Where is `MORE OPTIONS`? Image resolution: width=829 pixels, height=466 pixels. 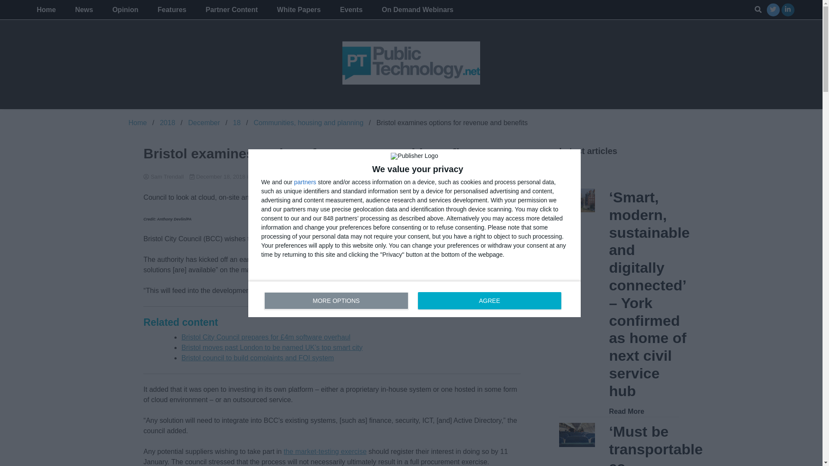
MORE OPTIONS is located at coordinates (336, 300).